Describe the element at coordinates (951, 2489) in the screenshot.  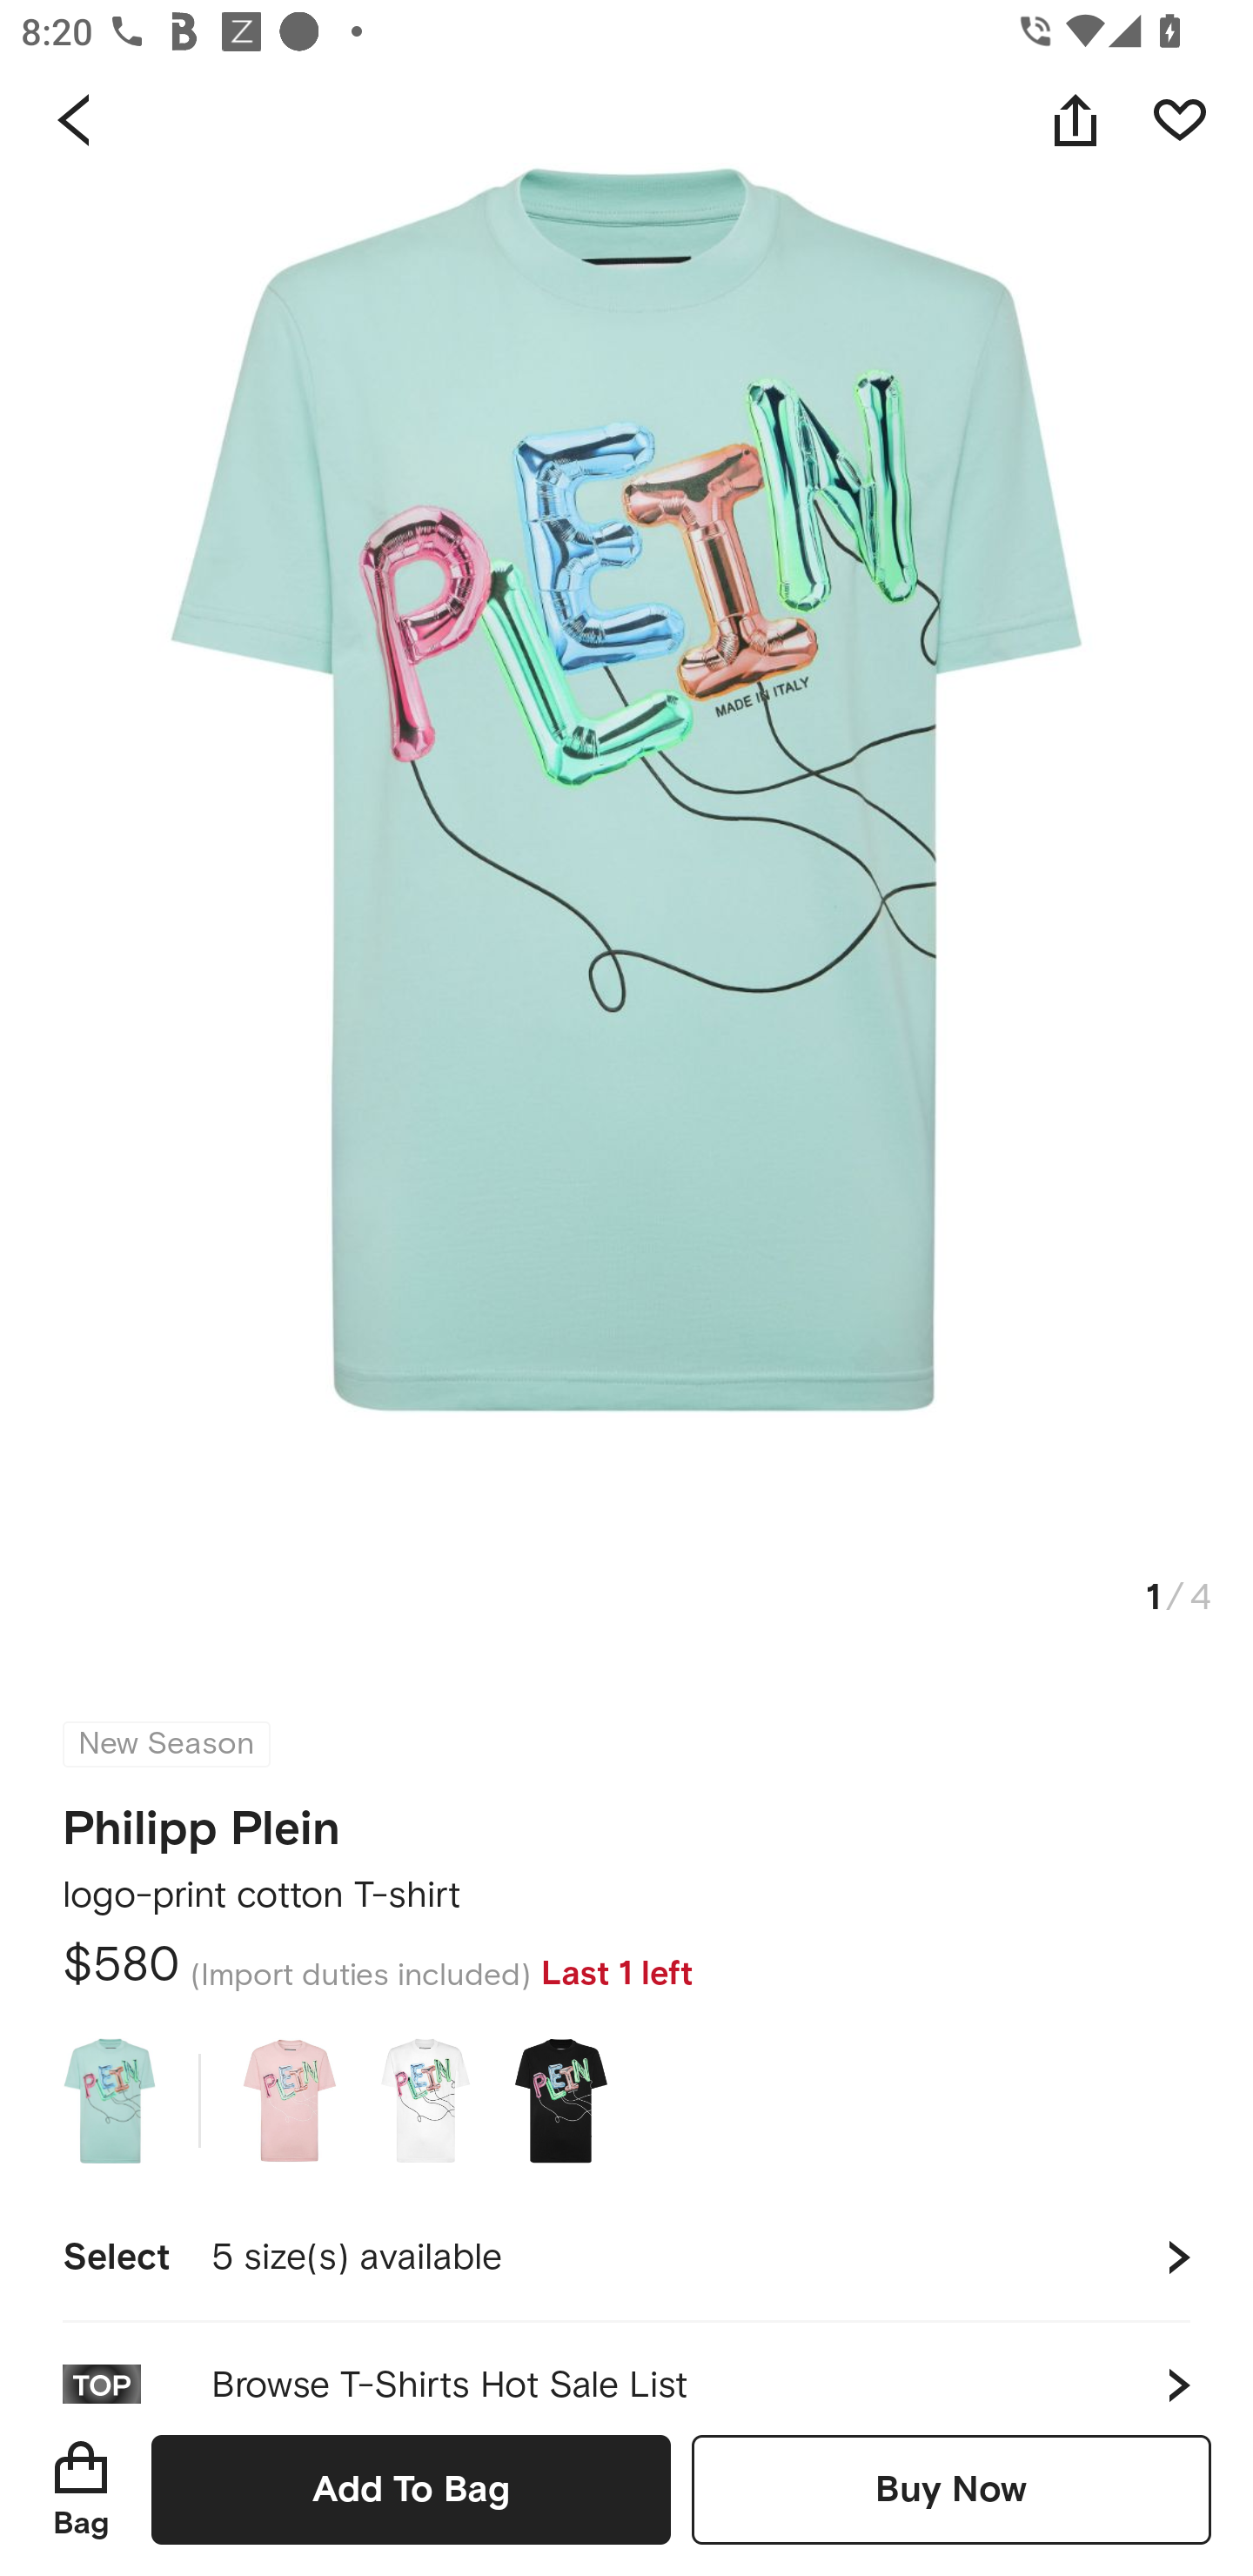
I see `Buy Now` at that location.